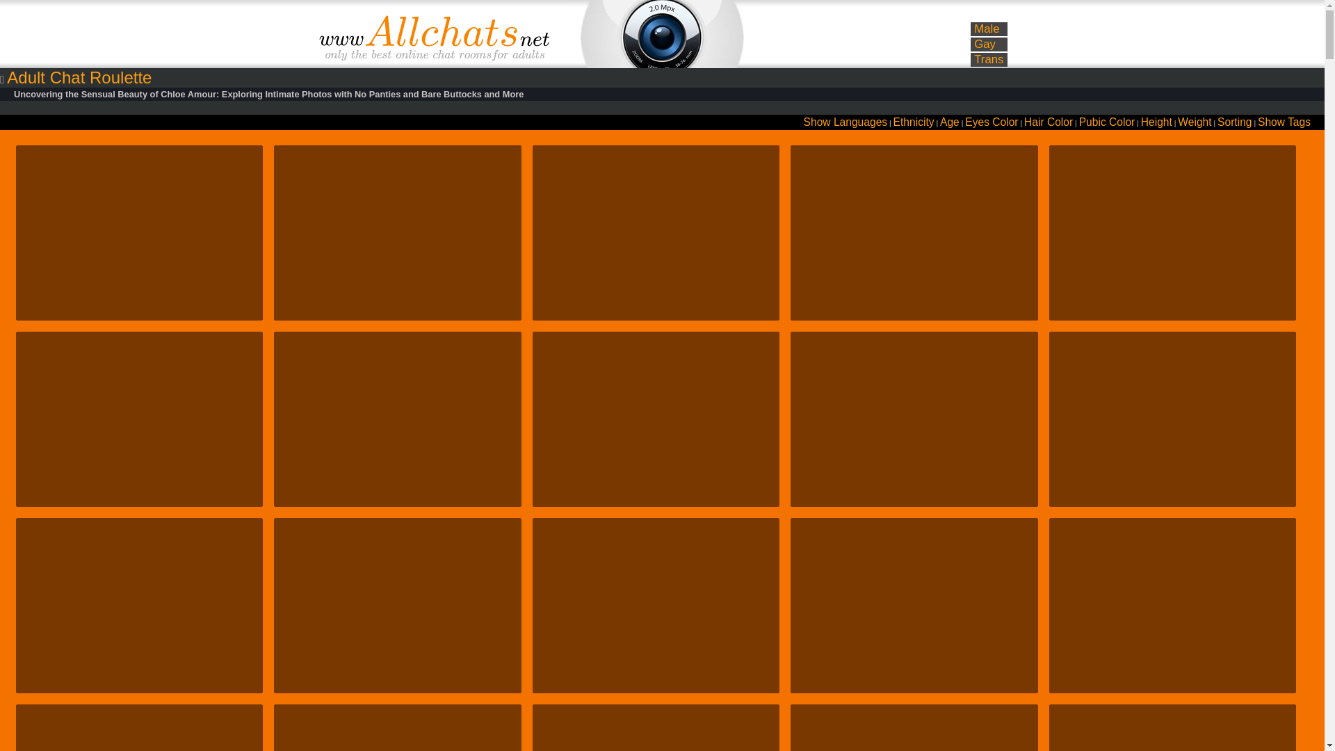 This screenshot has height=751, width=1335. What do you see at coordinates (950, 122) in the screenshot?
I see `Age` at bounding box center [950, 122].